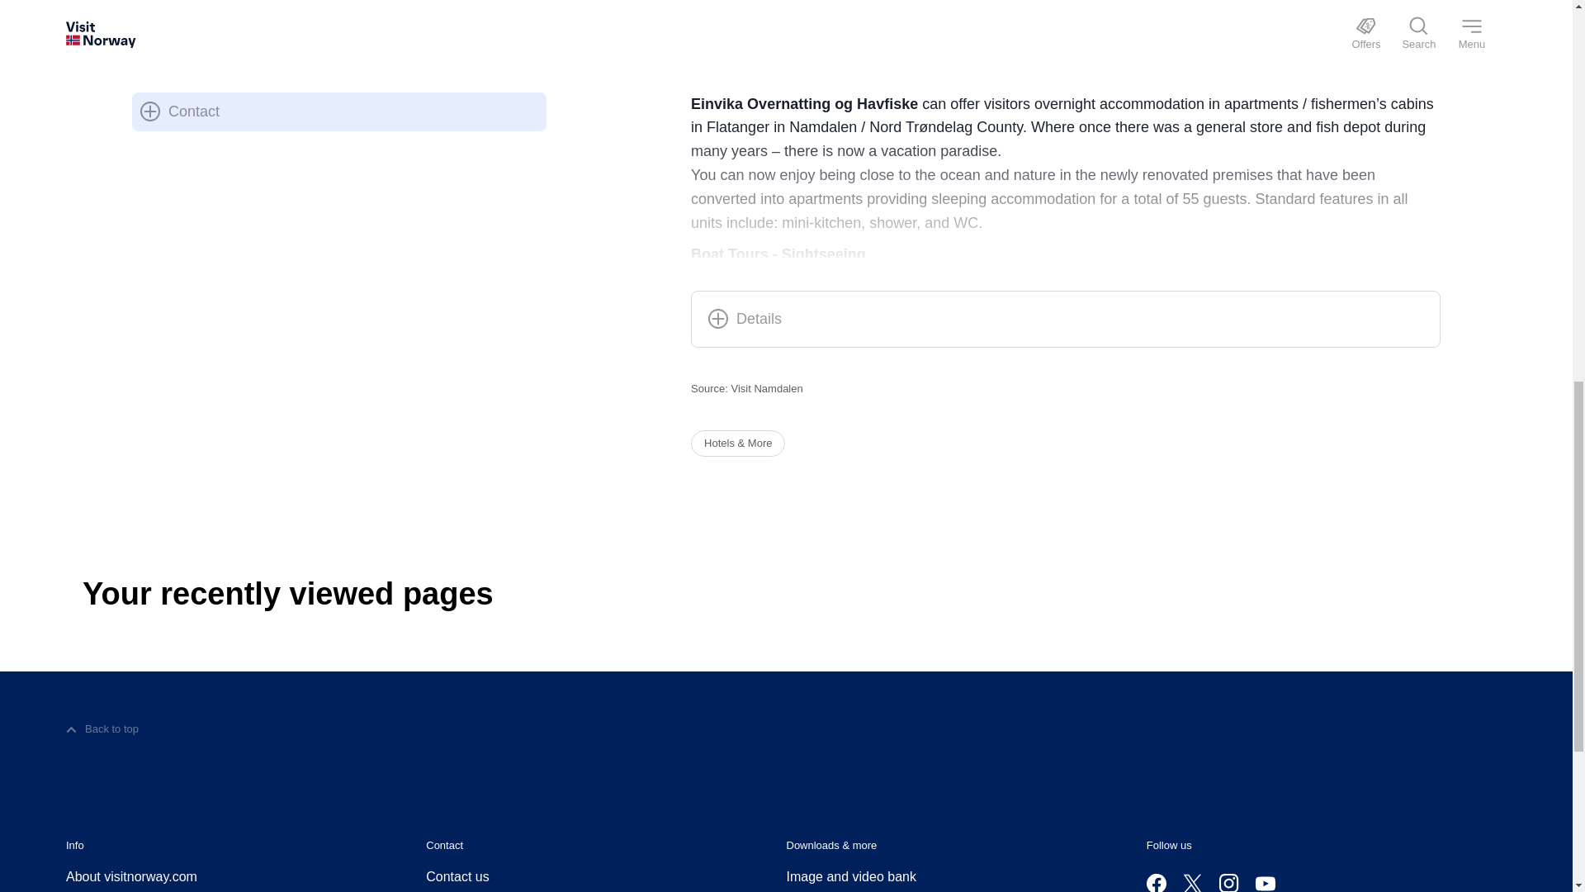 This screenshot has width=1585, height=892. Describe the element at coordinates (457, 876) in the screenshot. I see `Contact us` at that location.